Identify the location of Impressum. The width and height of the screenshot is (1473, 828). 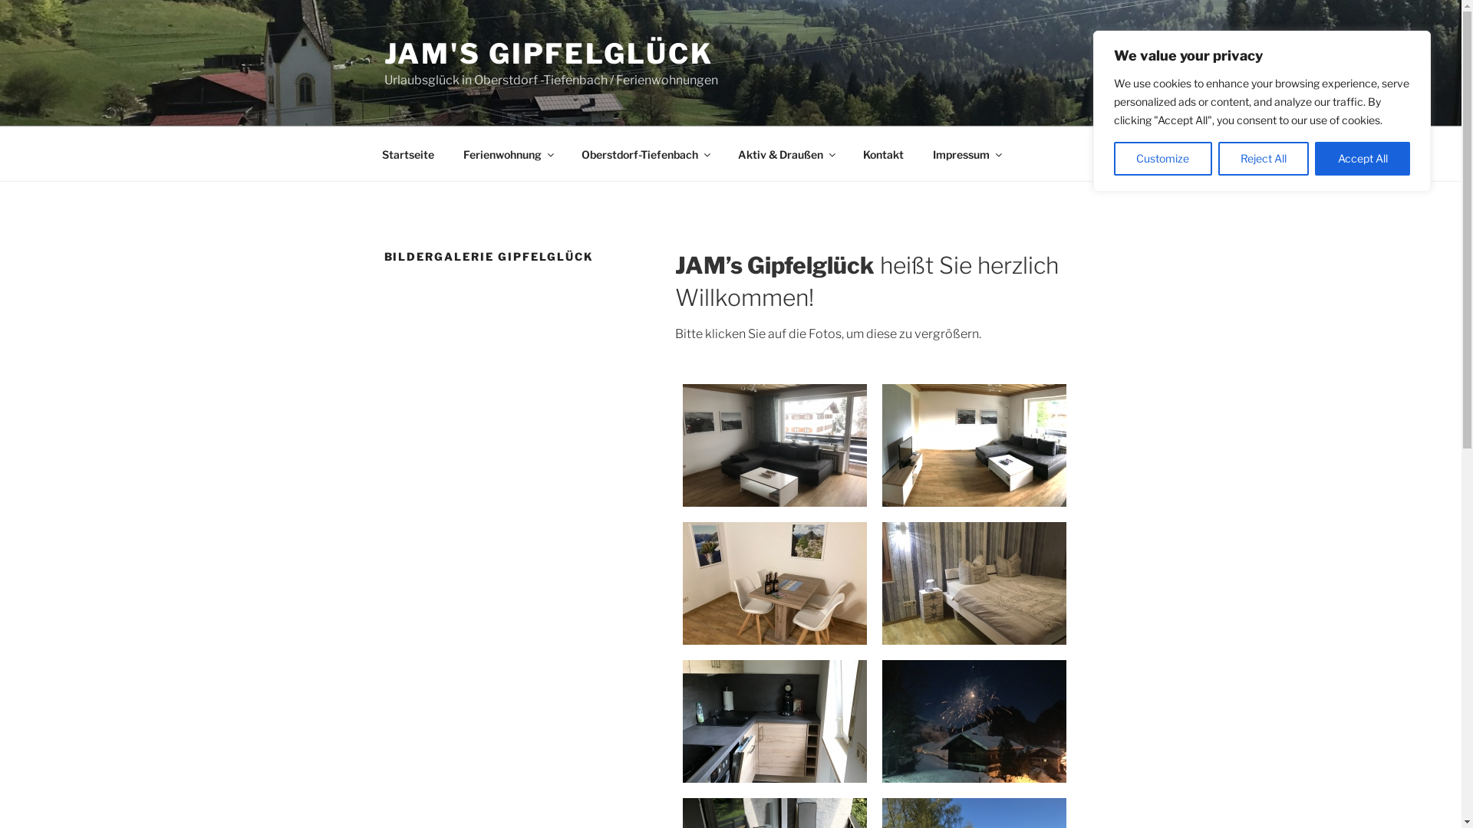
(967, 153).